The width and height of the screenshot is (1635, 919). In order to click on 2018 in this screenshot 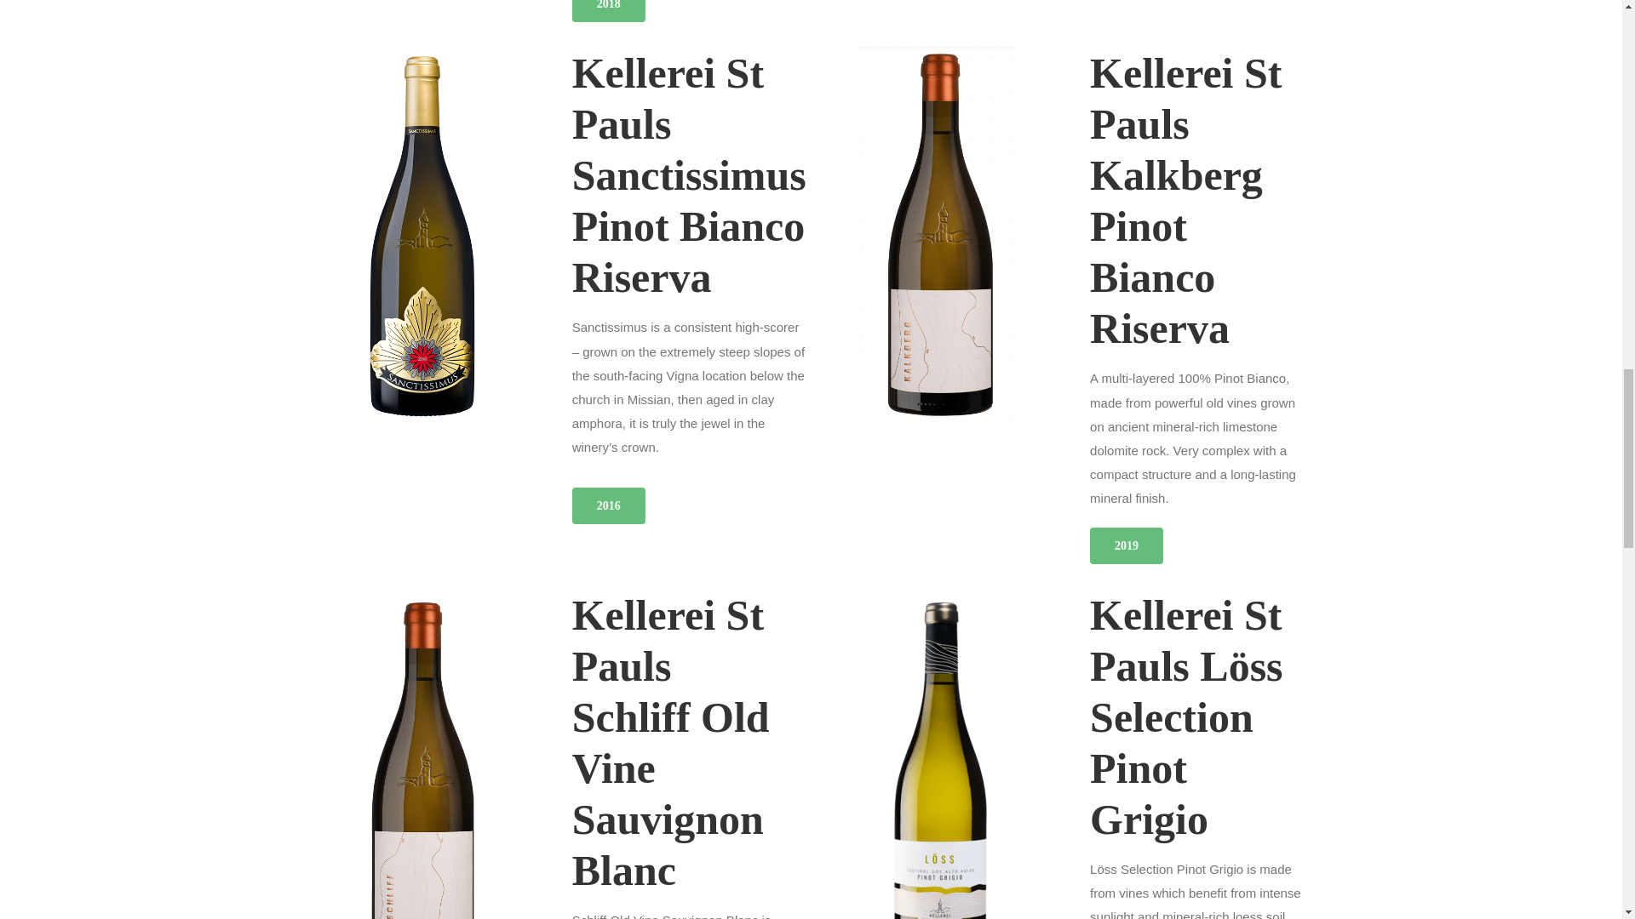, I will do `click(609, 10)`.